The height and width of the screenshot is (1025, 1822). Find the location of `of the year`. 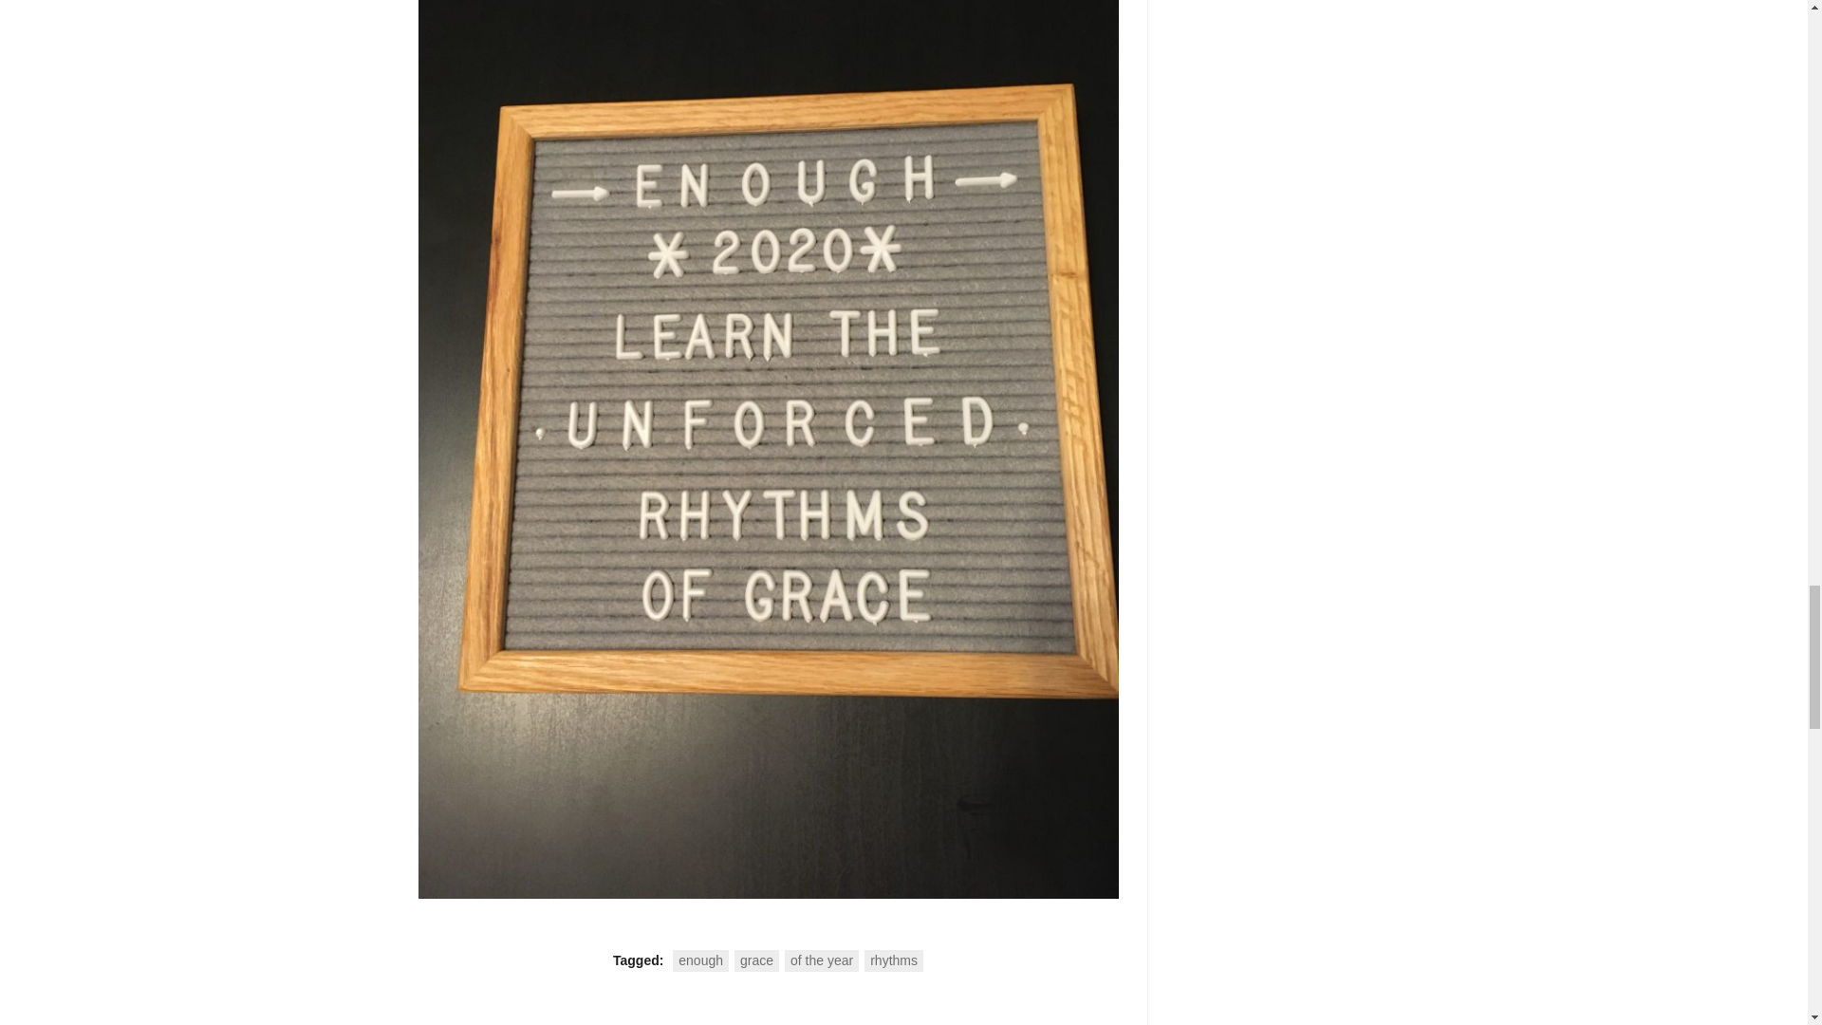

of the year is located at coordinates (822, 960).